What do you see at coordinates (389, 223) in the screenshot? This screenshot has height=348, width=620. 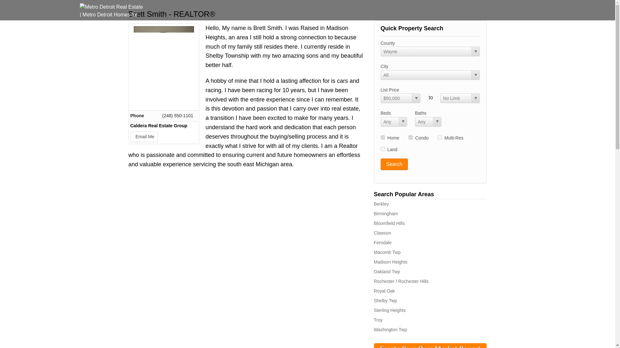 I see `Bloomfield Hills` at bounding box center [389, 223].